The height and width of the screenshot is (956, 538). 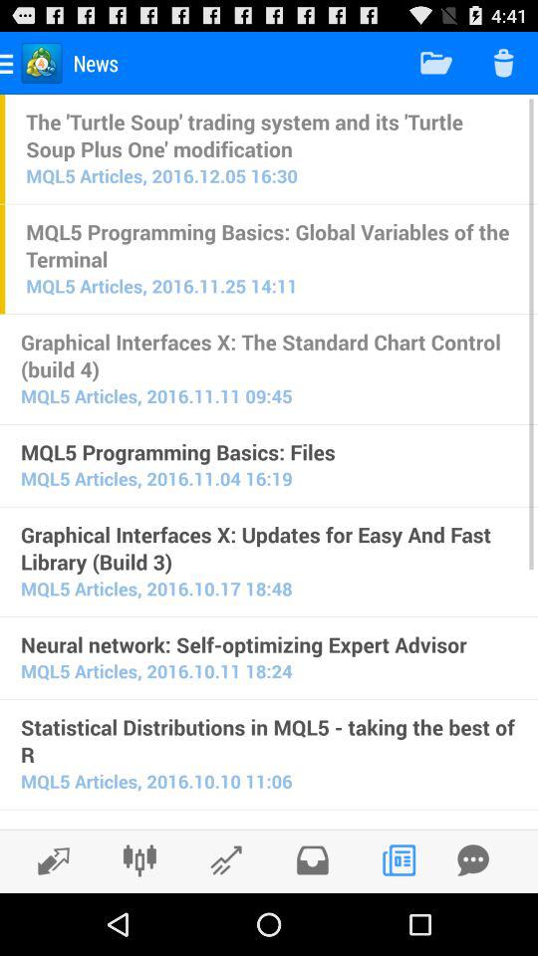 What do you see at coordinates (436, 62) in the screenshot?
I see `click on the folder icon beside delete icon` at bounding box center [436, 62].